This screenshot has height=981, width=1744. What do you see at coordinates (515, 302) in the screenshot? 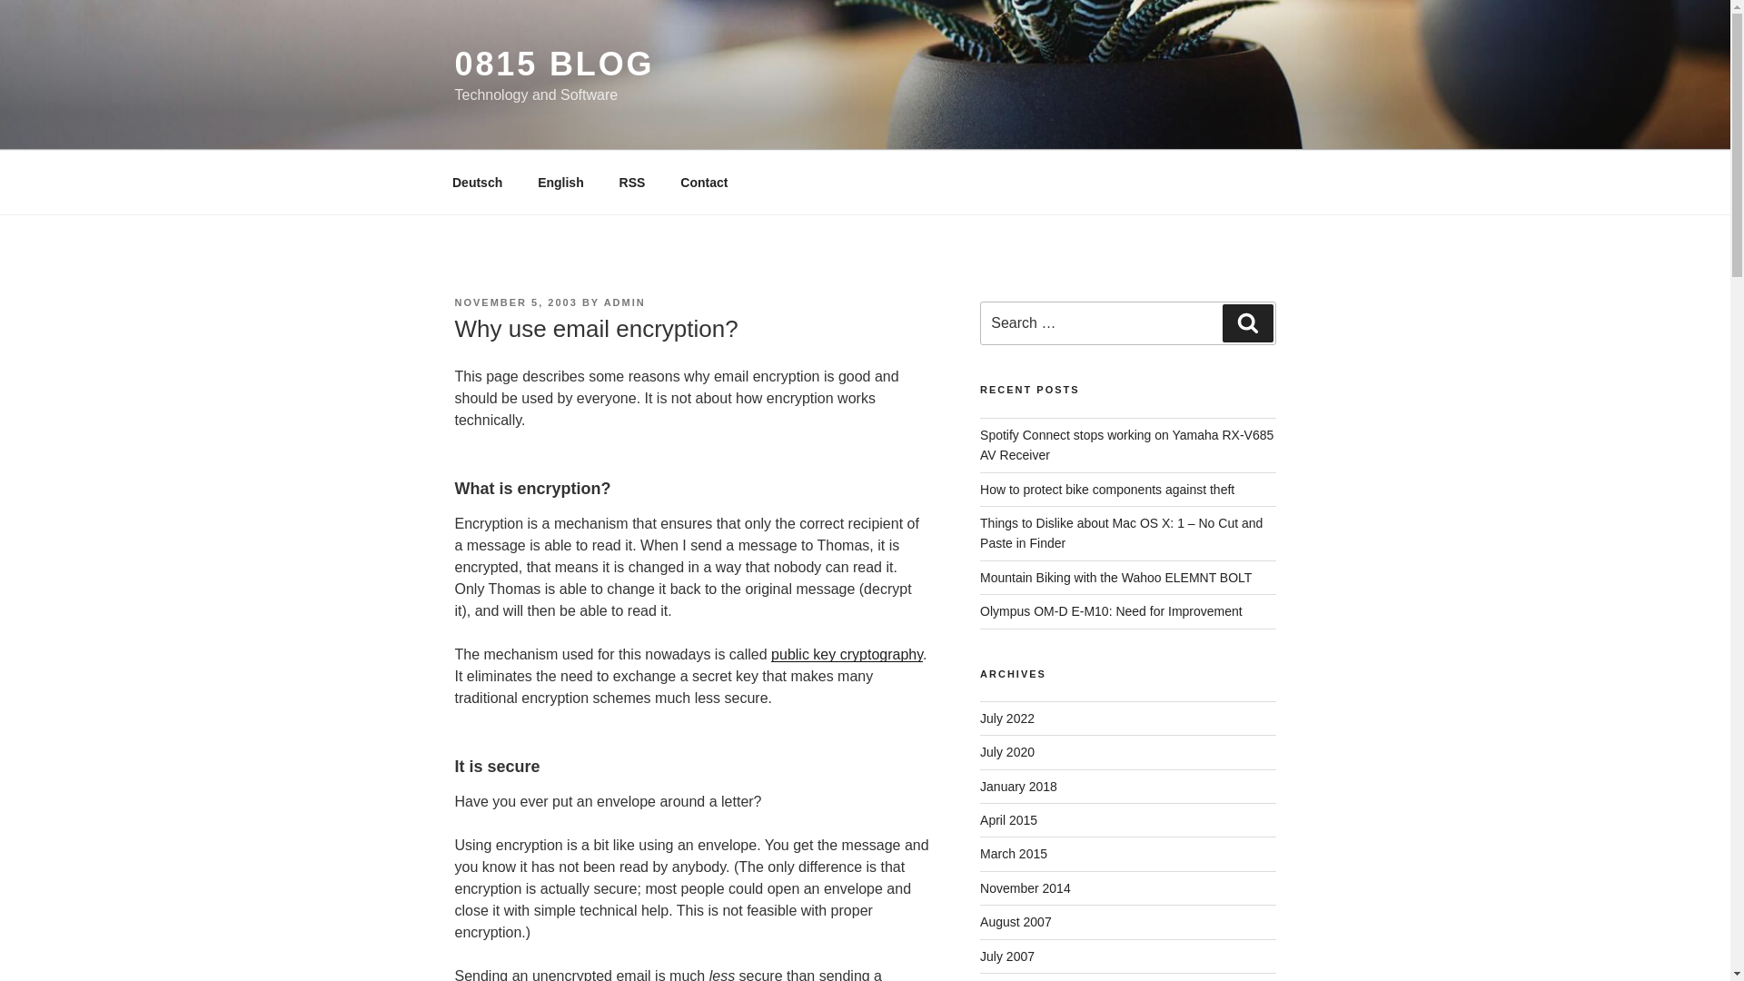
I see `NOVEMBER 5, 2003` at bounding box center [515, 302].